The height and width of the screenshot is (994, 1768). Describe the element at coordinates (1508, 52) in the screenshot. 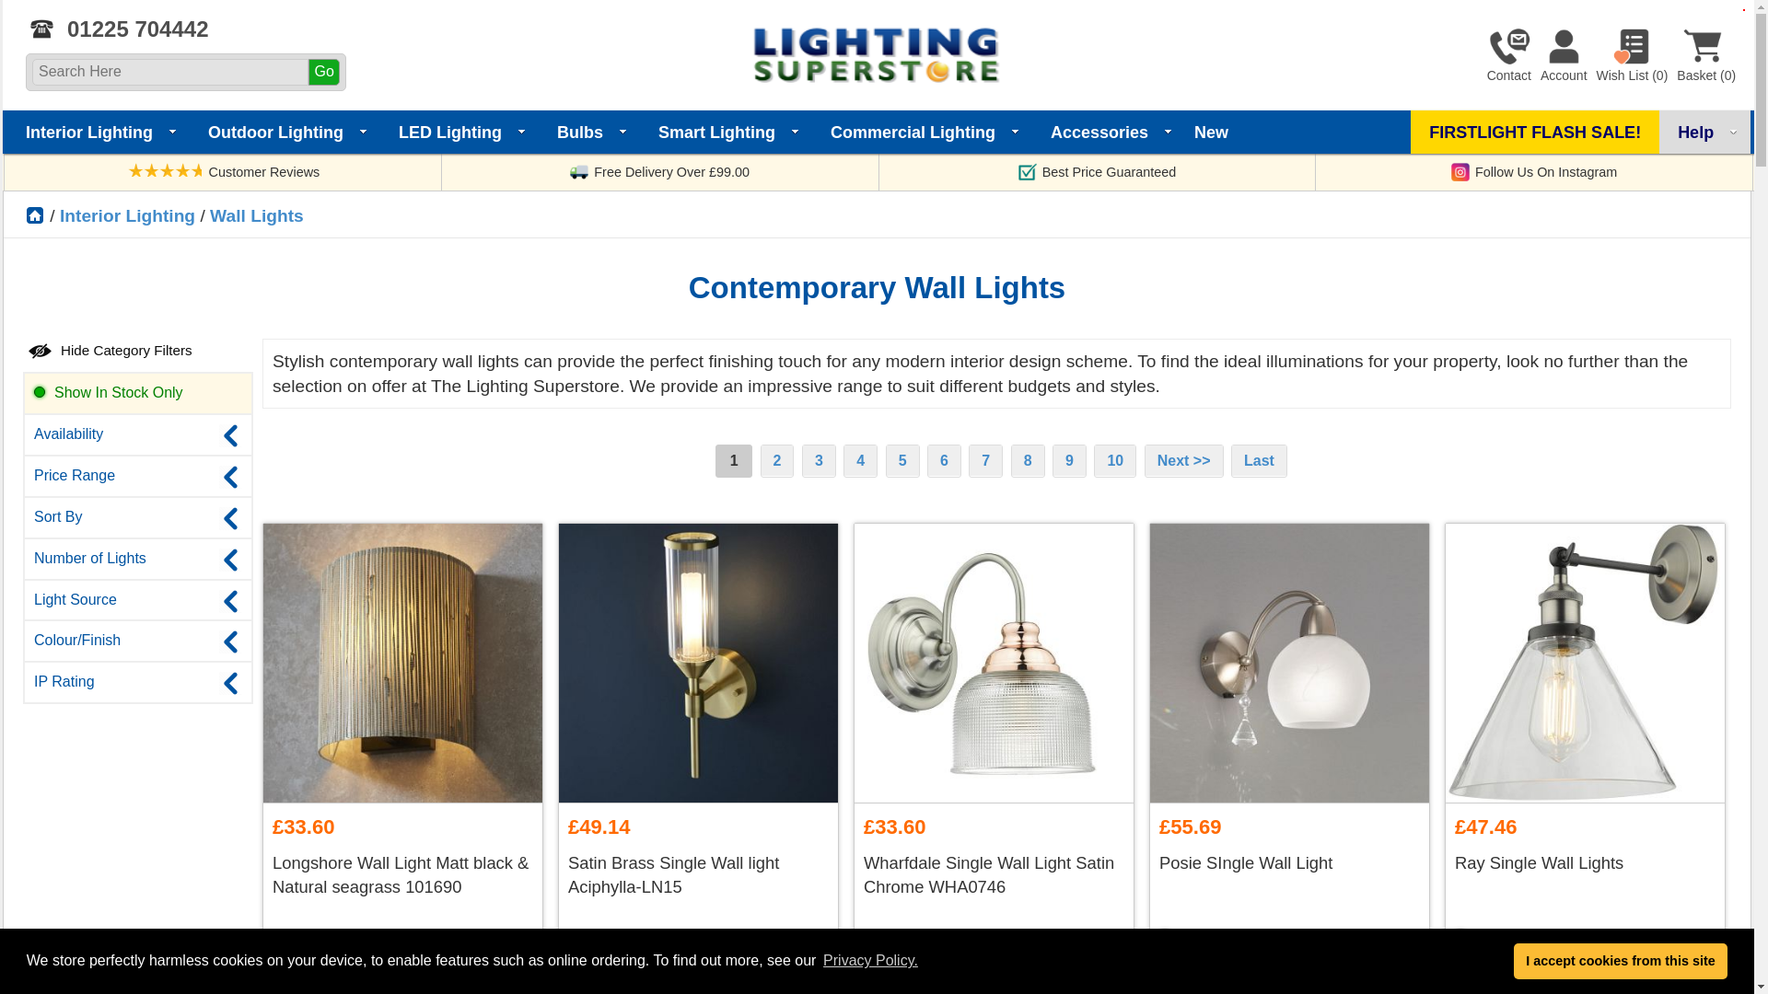

I see `Contact` at that location.